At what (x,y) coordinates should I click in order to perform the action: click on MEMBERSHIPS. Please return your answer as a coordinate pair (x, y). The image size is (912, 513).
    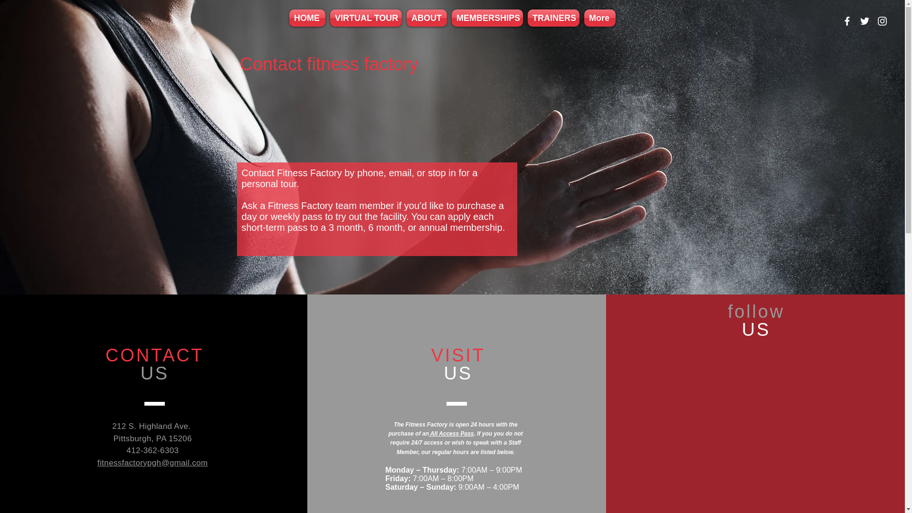
    Looking at the image, I should click on (487, 18).